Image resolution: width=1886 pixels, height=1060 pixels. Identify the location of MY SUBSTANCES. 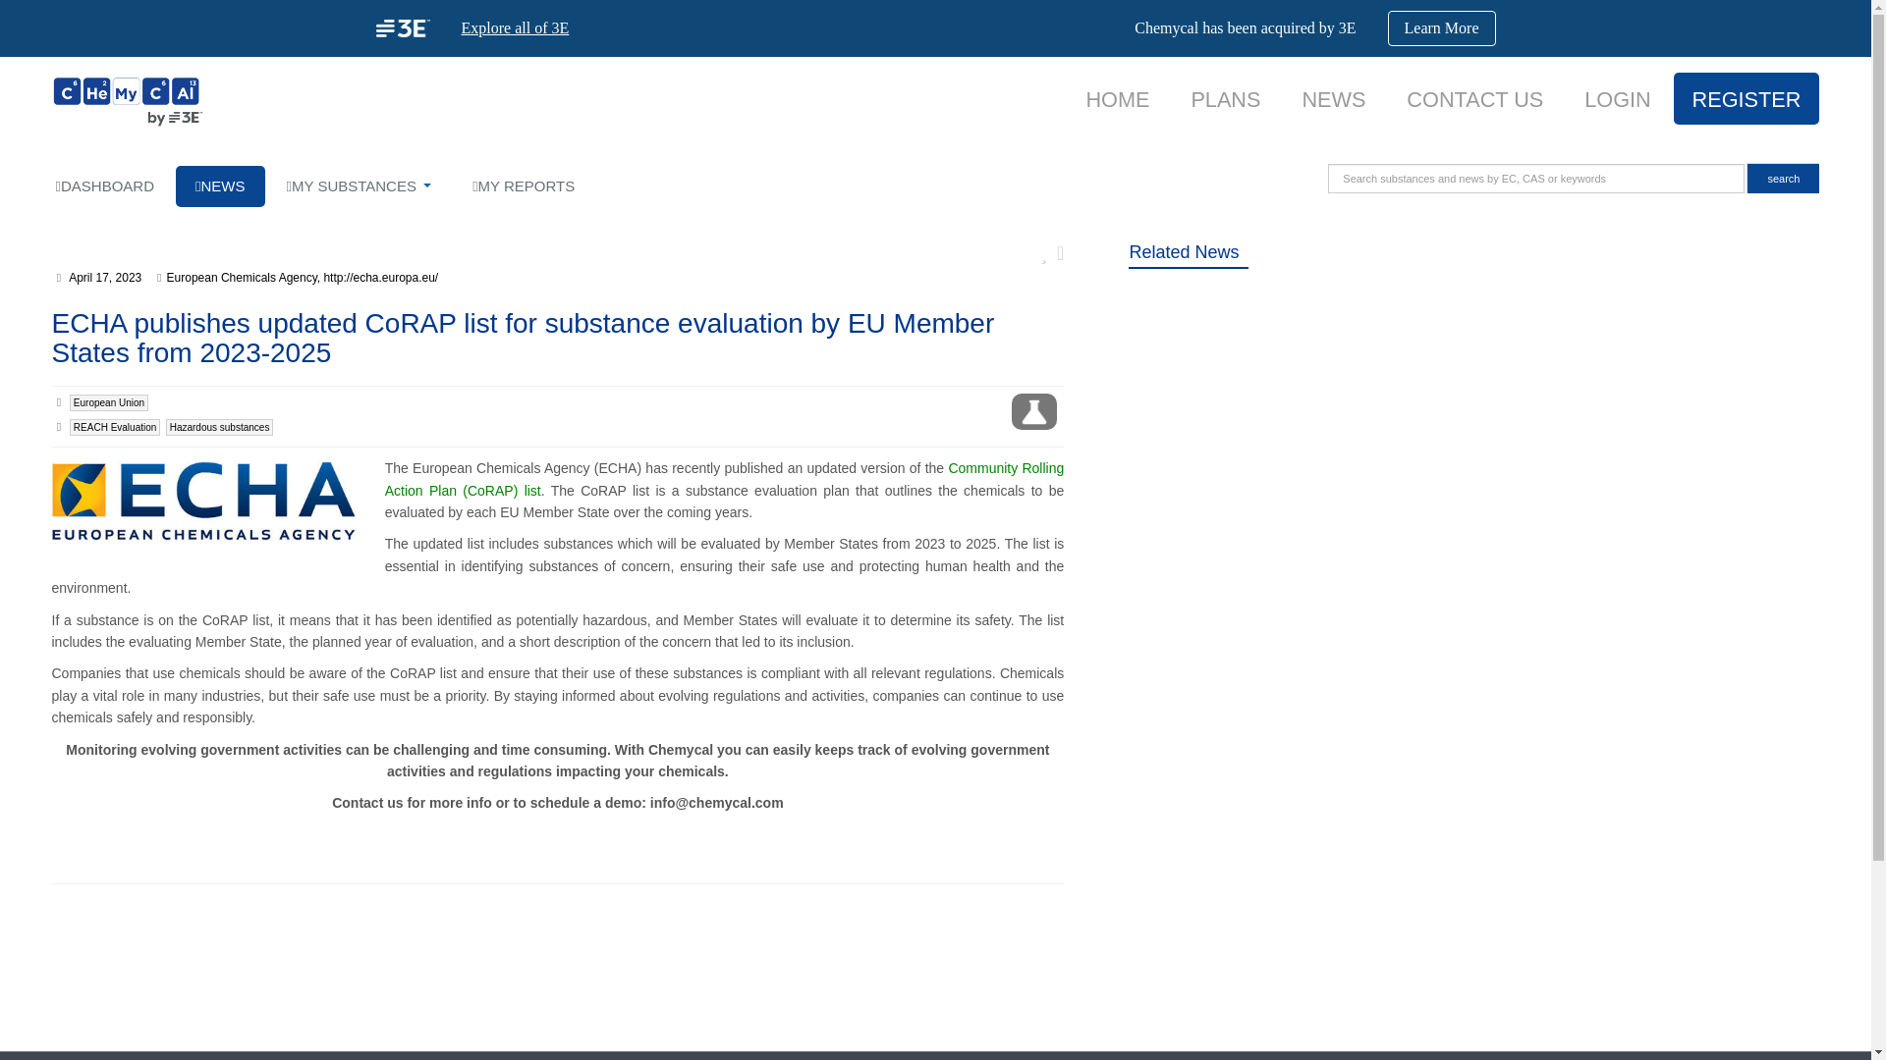
(360, 185).